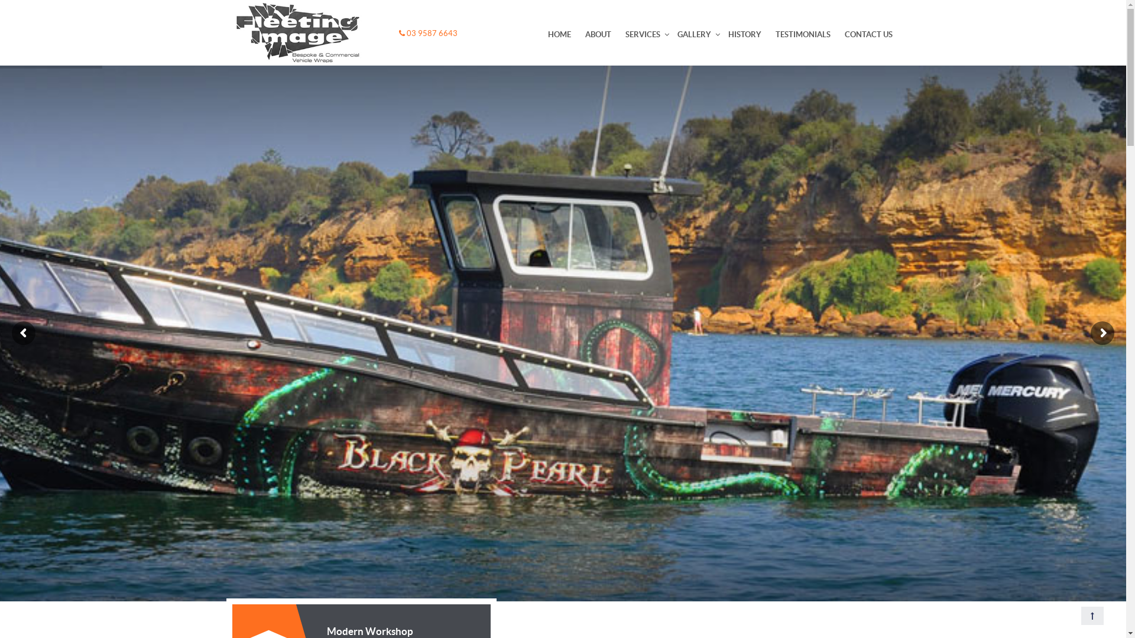 Image resolution: width=1135 pixels, height=638 pixels. Describe the element at coordinates (559, 34) in the screenshot. I see `HOME` at that location.